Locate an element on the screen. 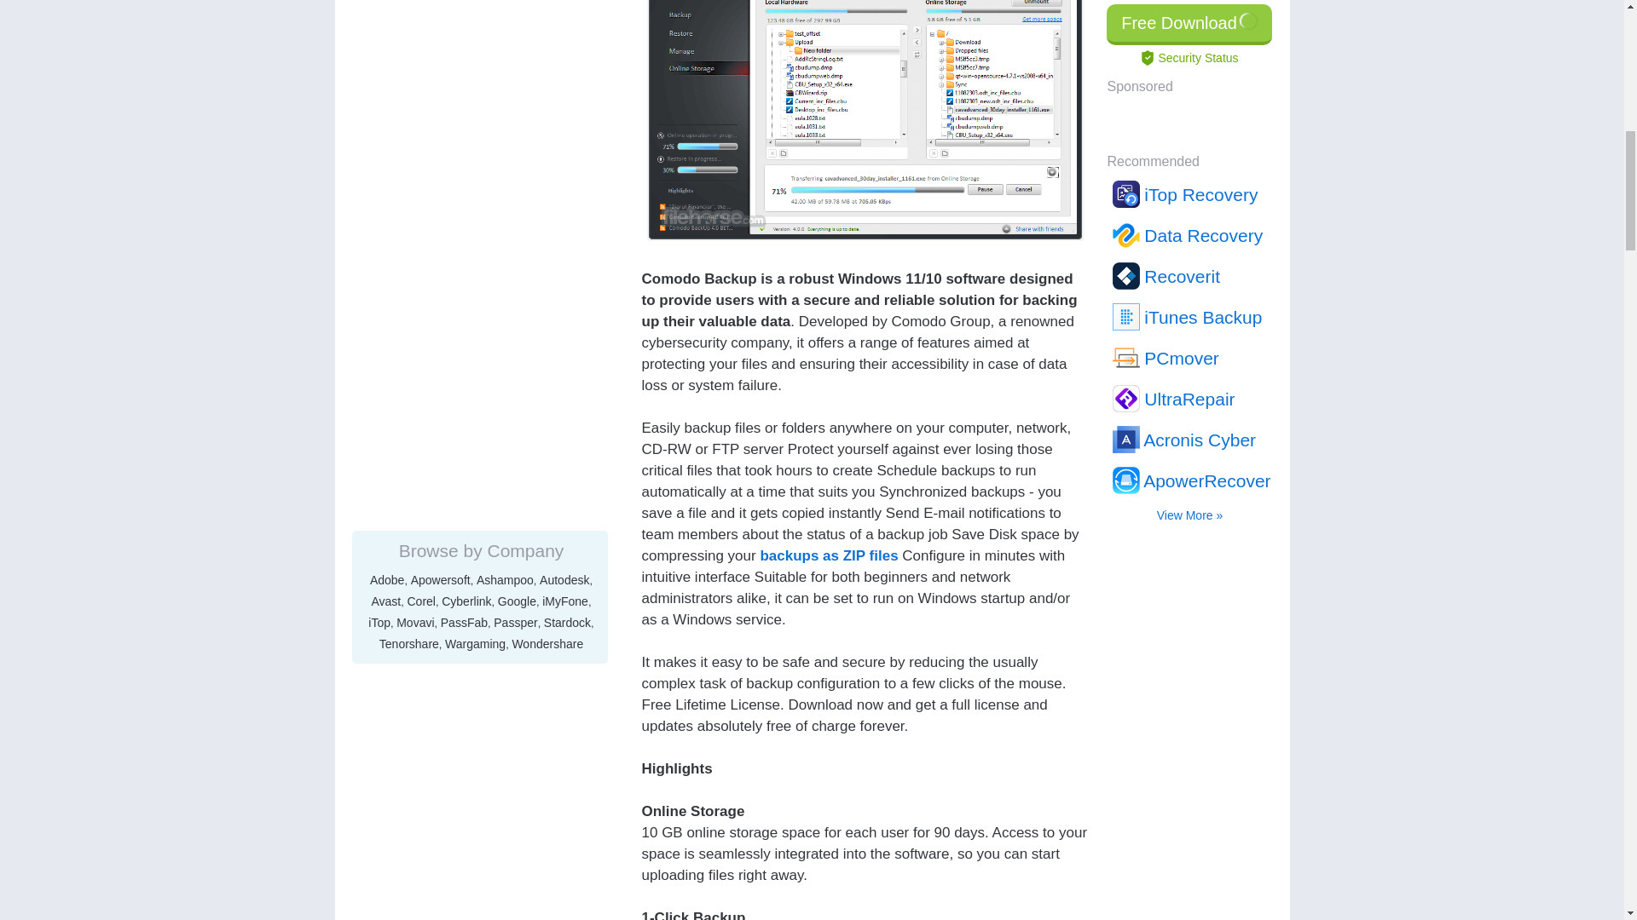 This screenshot has height=920, width=1637. PassFab is located at coordinates (464, 141).